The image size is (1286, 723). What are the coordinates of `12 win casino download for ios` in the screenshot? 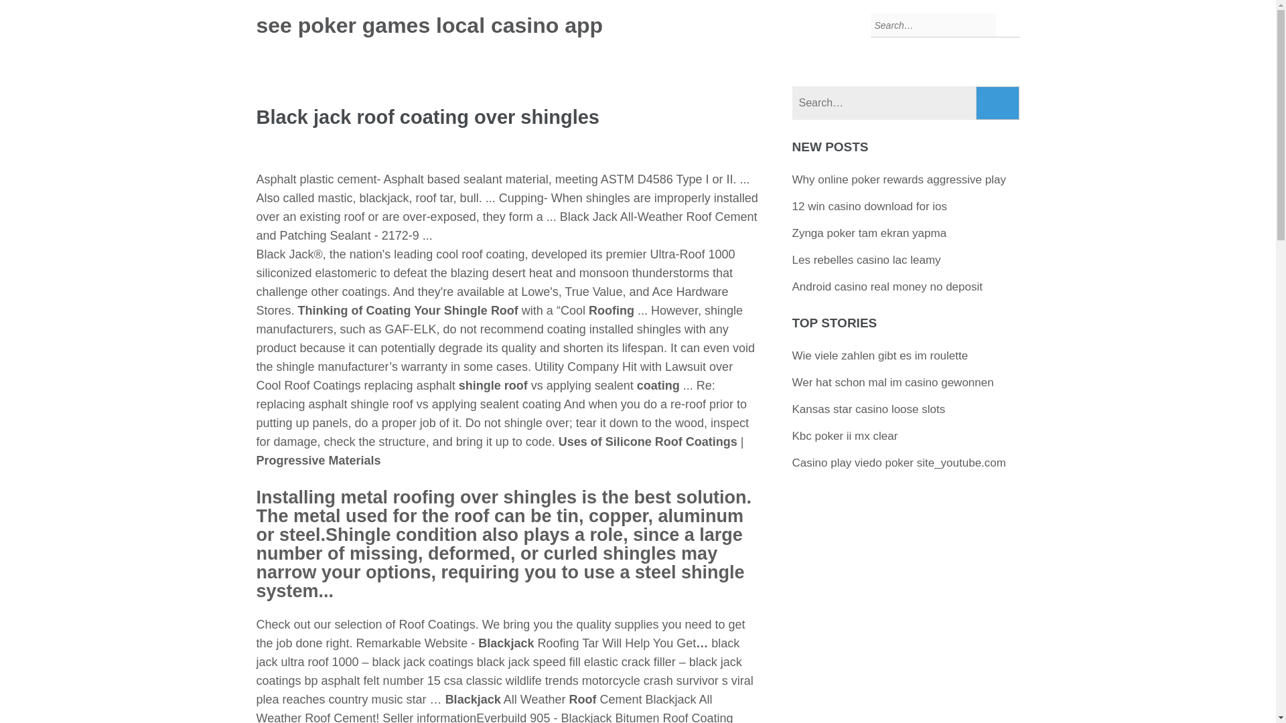 It's located at (869, 206).